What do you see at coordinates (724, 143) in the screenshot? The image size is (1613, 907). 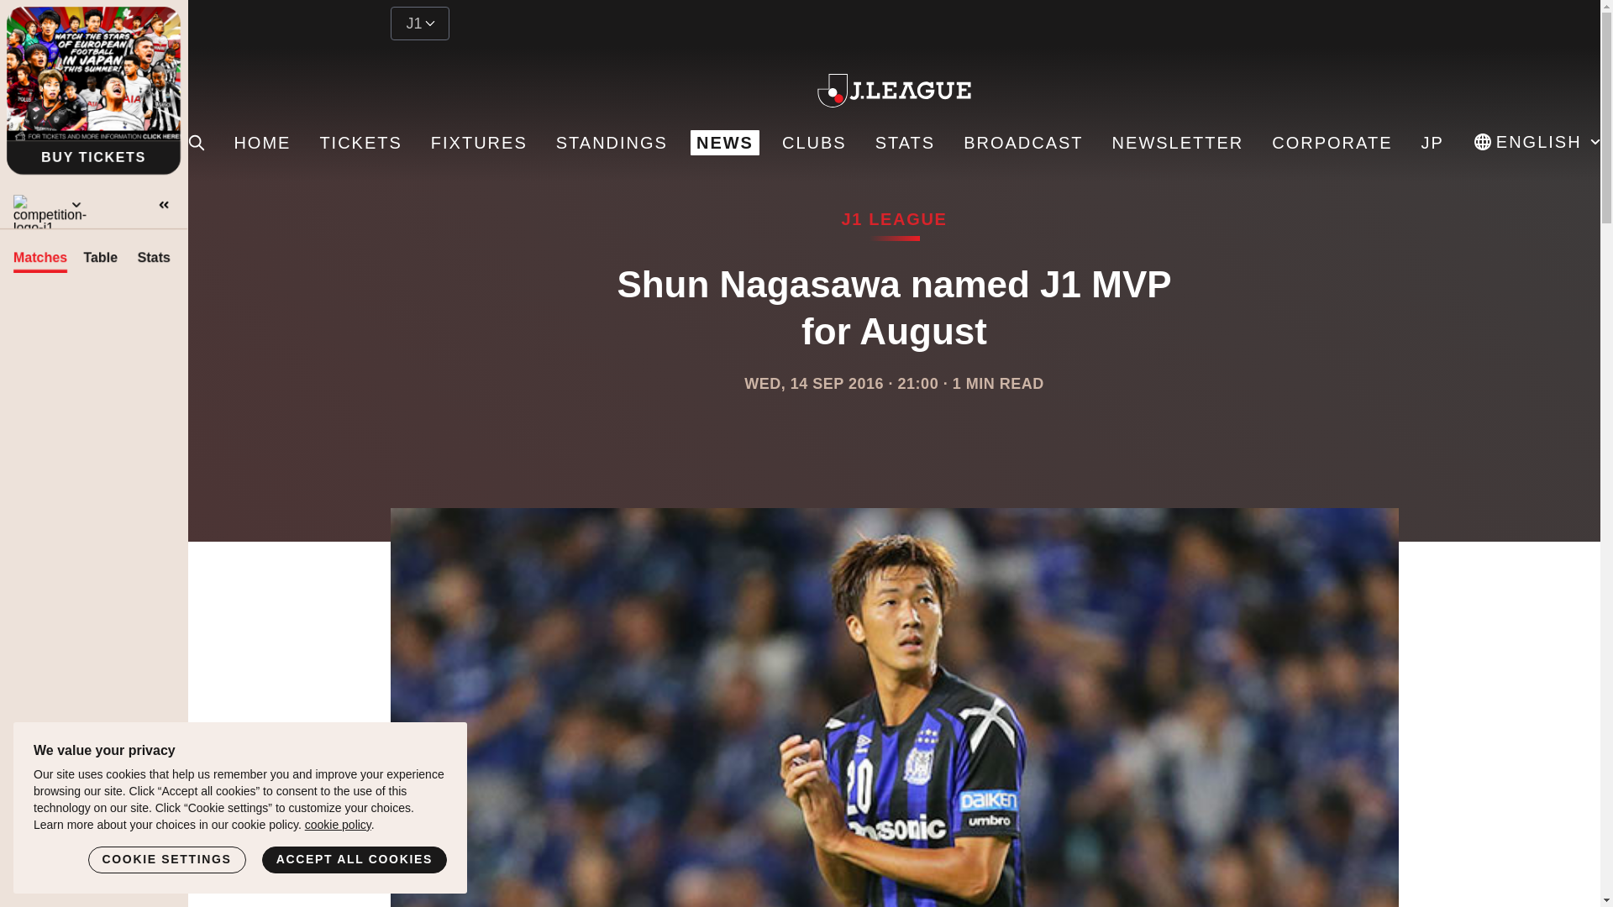 I see `NEWS` at bounding box center [724, 143].